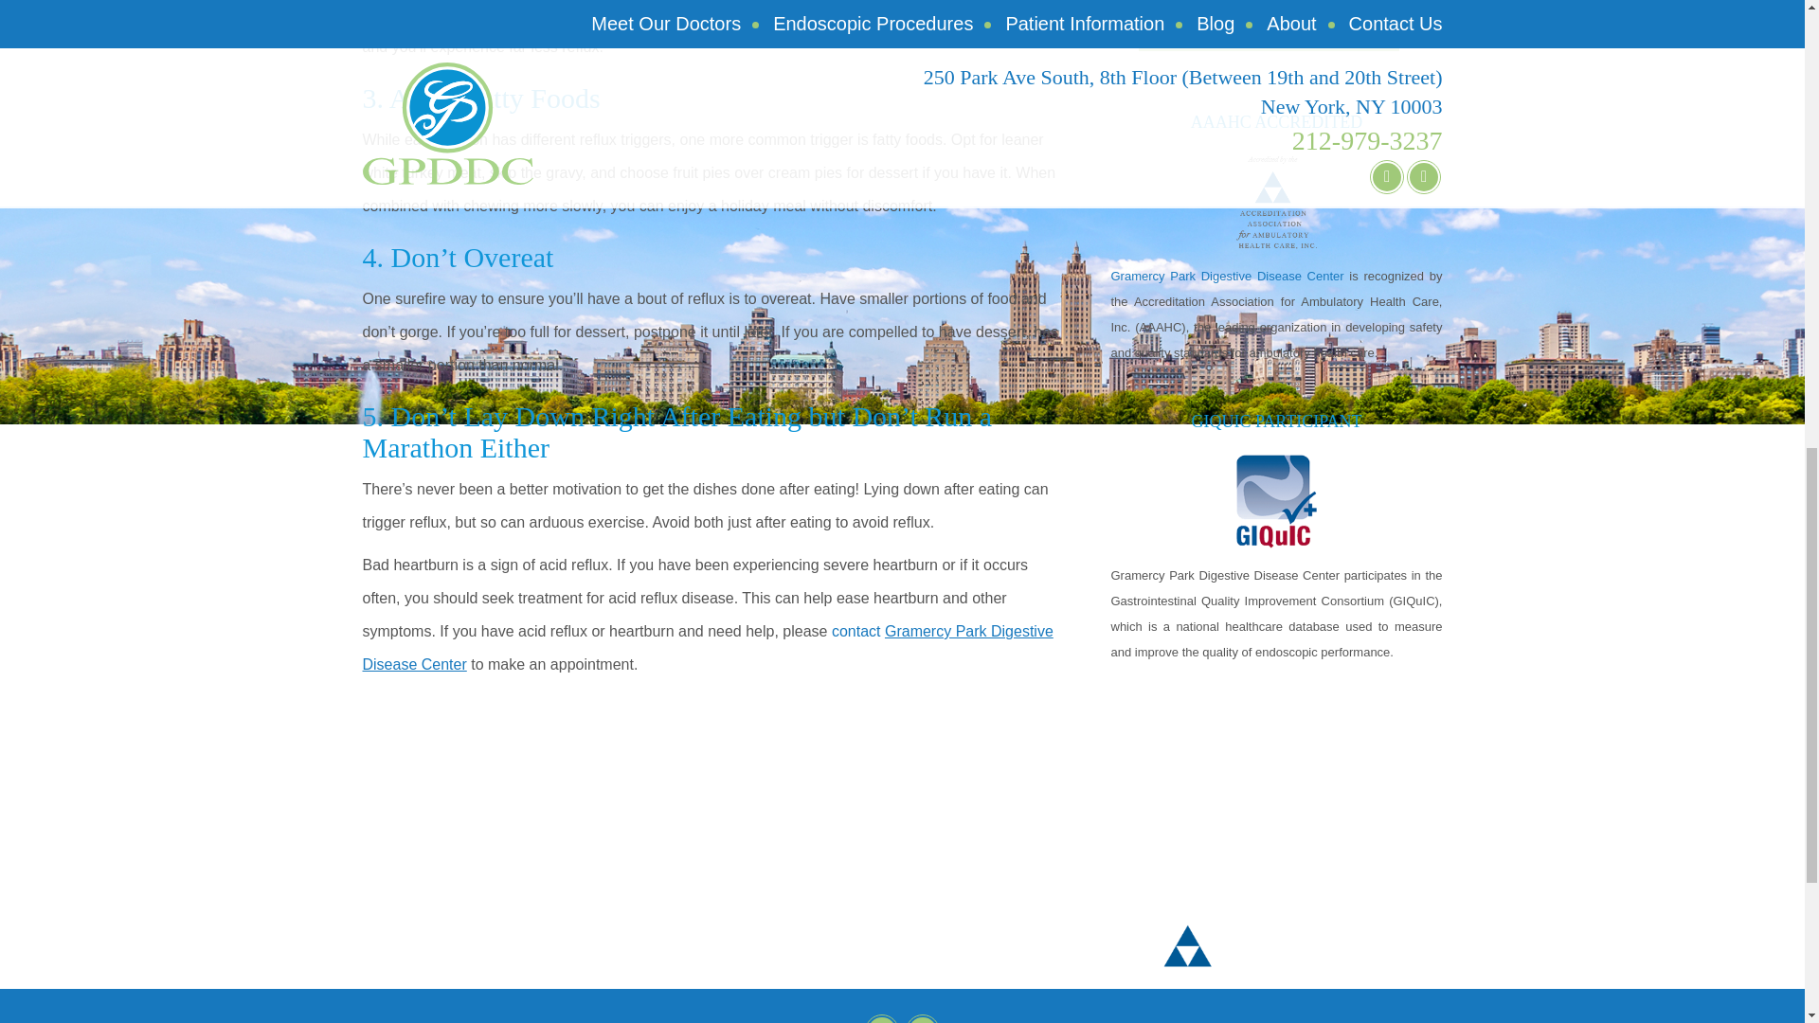 Image resolution: width=1819 pixels, height=1023 pixels. Describe the element at coordinates (855, 631) in the screenshot. I see `contact` at that location.